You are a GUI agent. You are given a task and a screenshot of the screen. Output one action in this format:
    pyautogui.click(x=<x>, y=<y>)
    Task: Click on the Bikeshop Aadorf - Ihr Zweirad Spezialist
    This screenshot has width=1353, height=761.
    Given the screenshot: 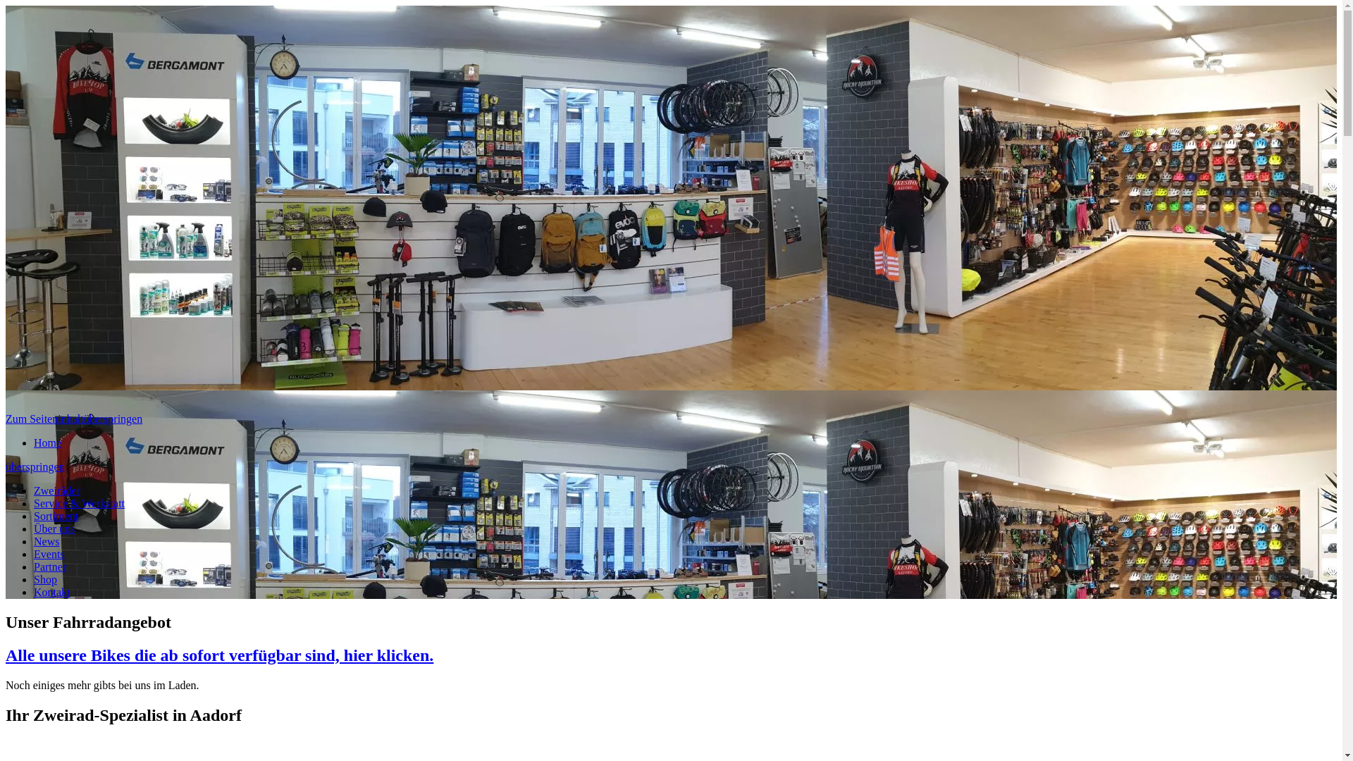 What is the action you would take?
    pyautogui.click(x=208, y=406)
    